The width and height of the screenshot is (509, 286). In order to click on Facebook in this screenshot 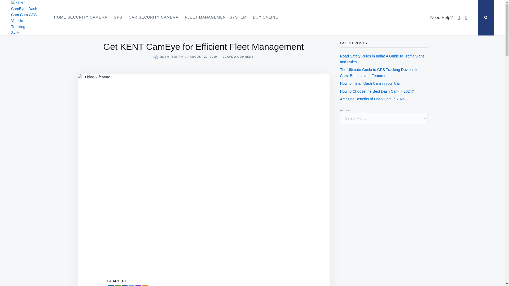, I will do `click(124, 285)`.